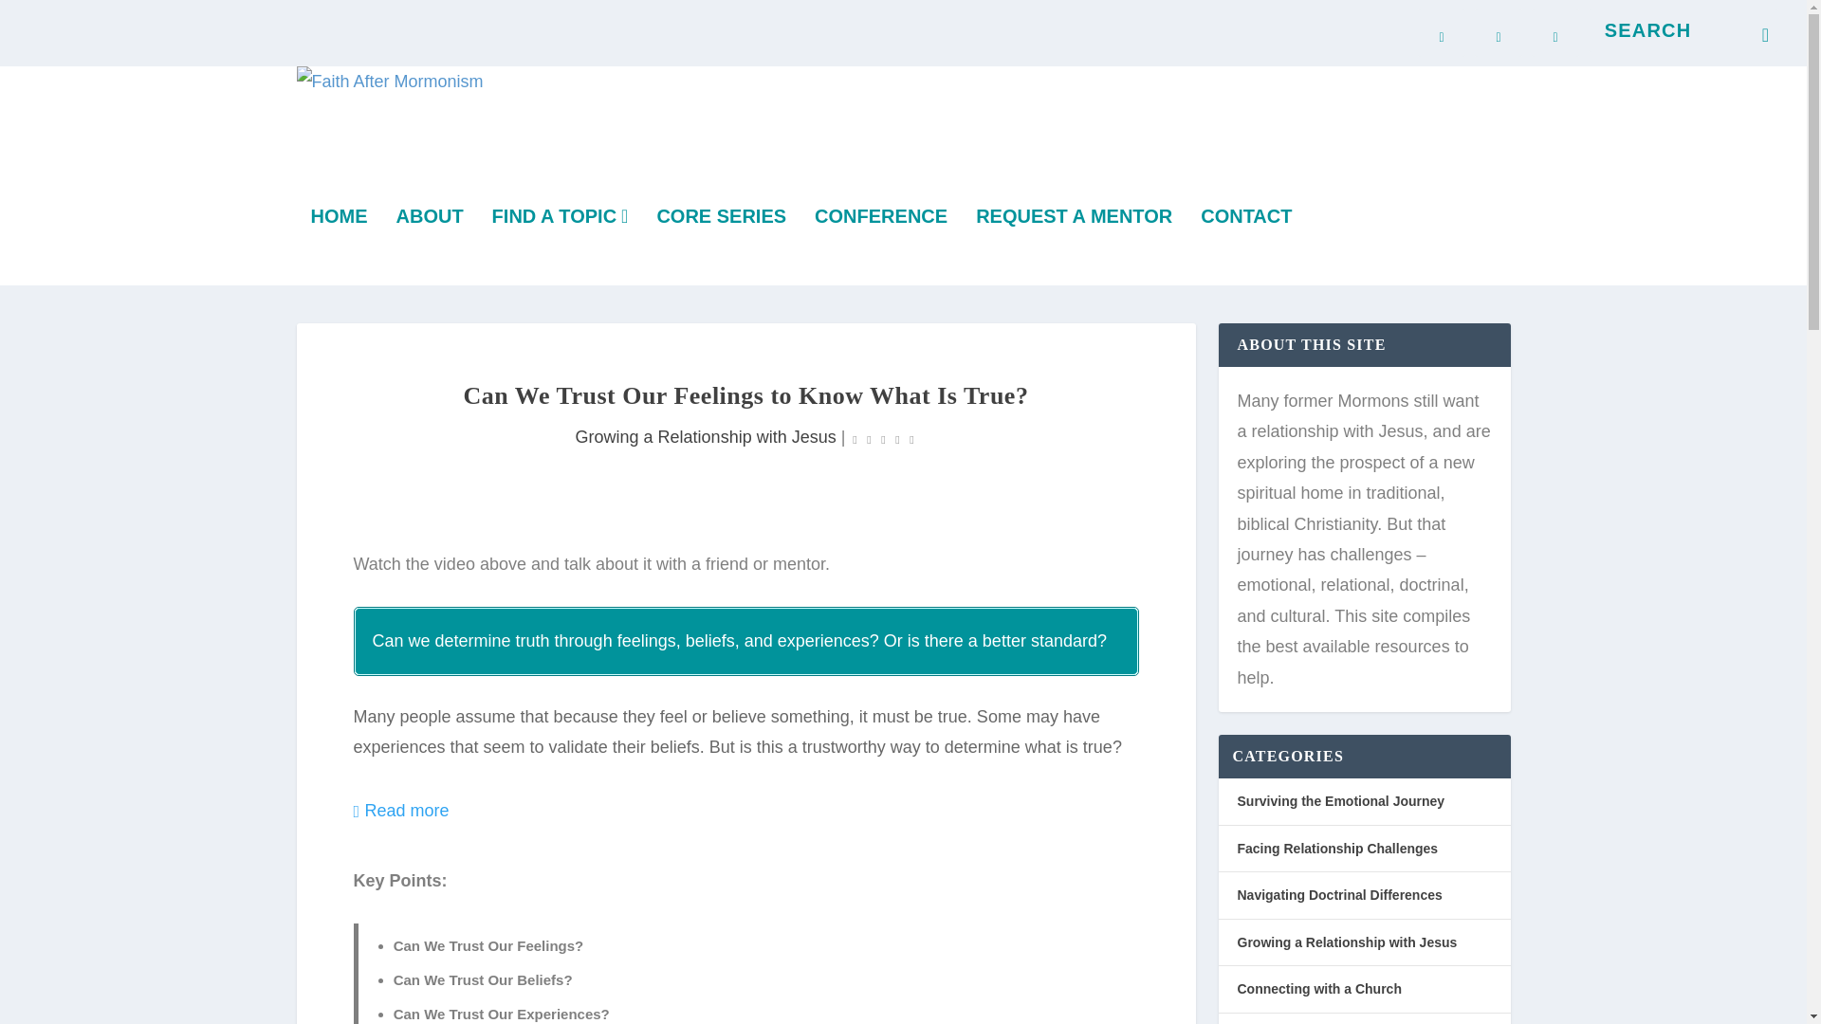 This screenshot has width=1821, height=1024. Describe the element at coordinates (721, 247) in the screenshot. I see `CORE SERIES` at that location.